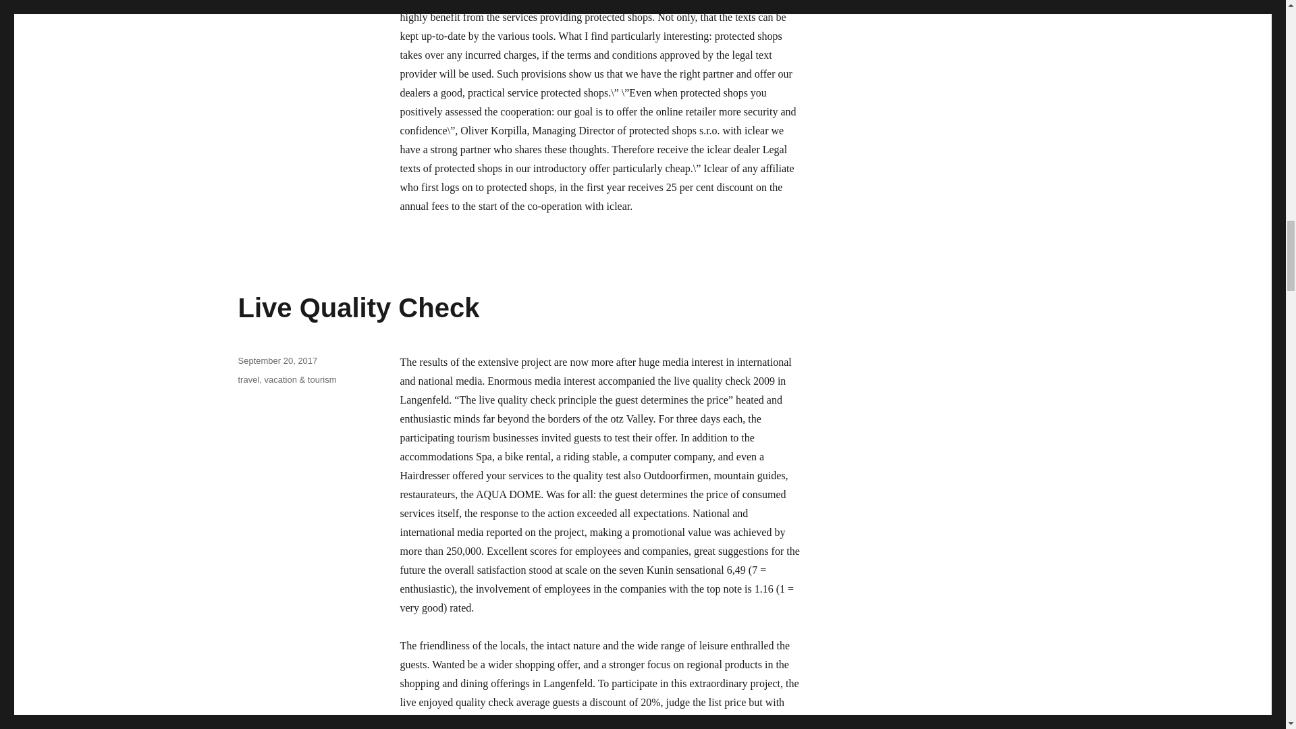  Describe the element at coordinates (248, 379) in the screenshot. I see `travel` at that location.